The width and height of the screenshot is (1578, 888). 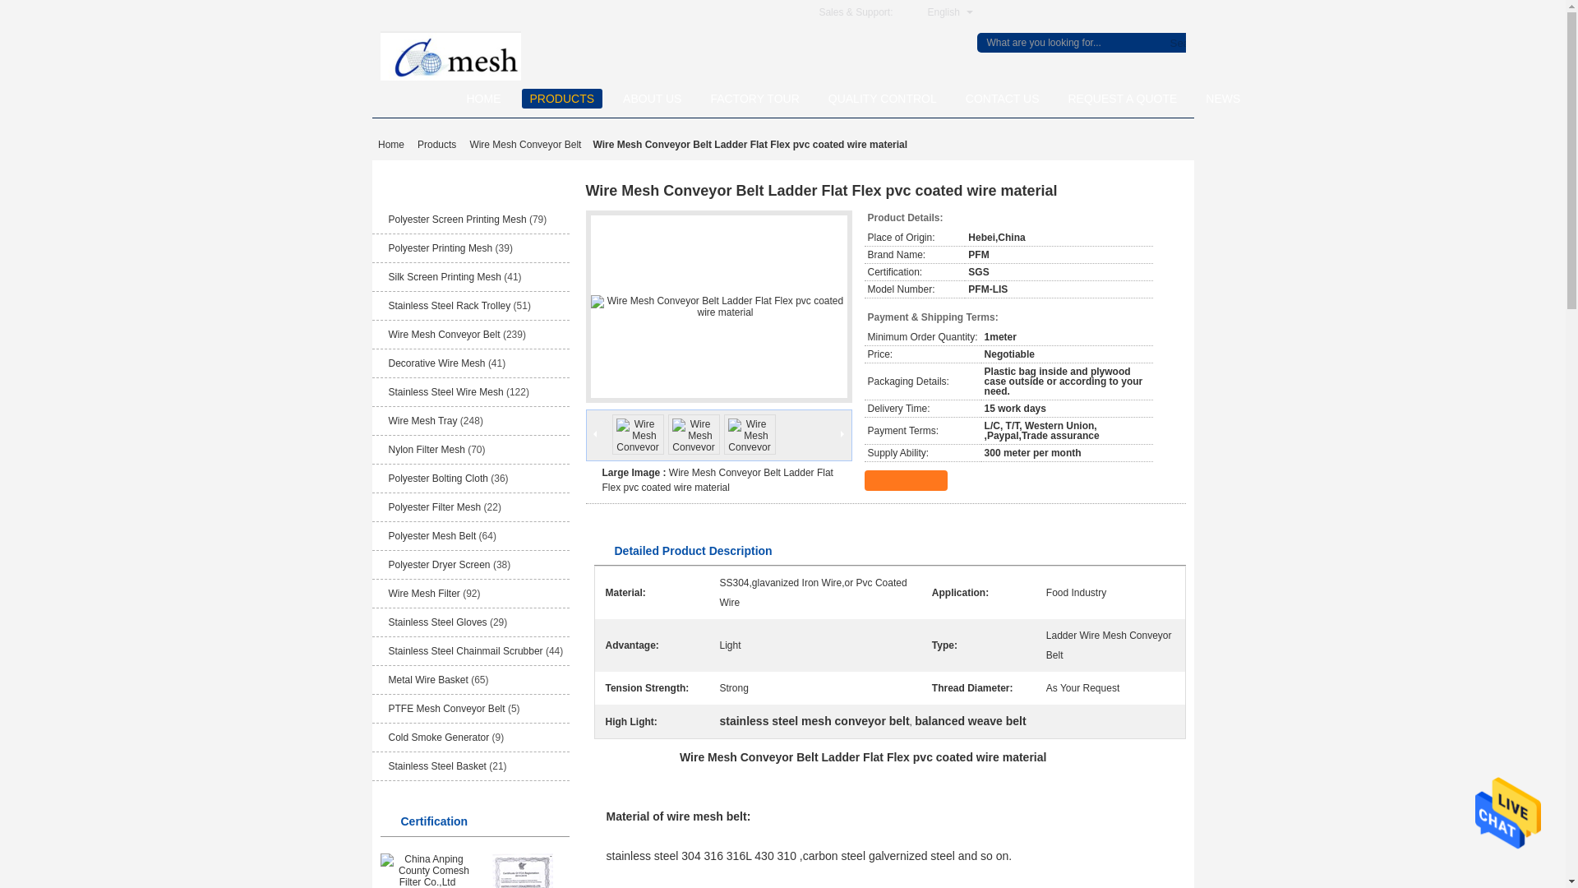 What do you see at coordinates (1223, 99) in the screenshot?
I see `NEWS` at bounding box center [1223, 99].